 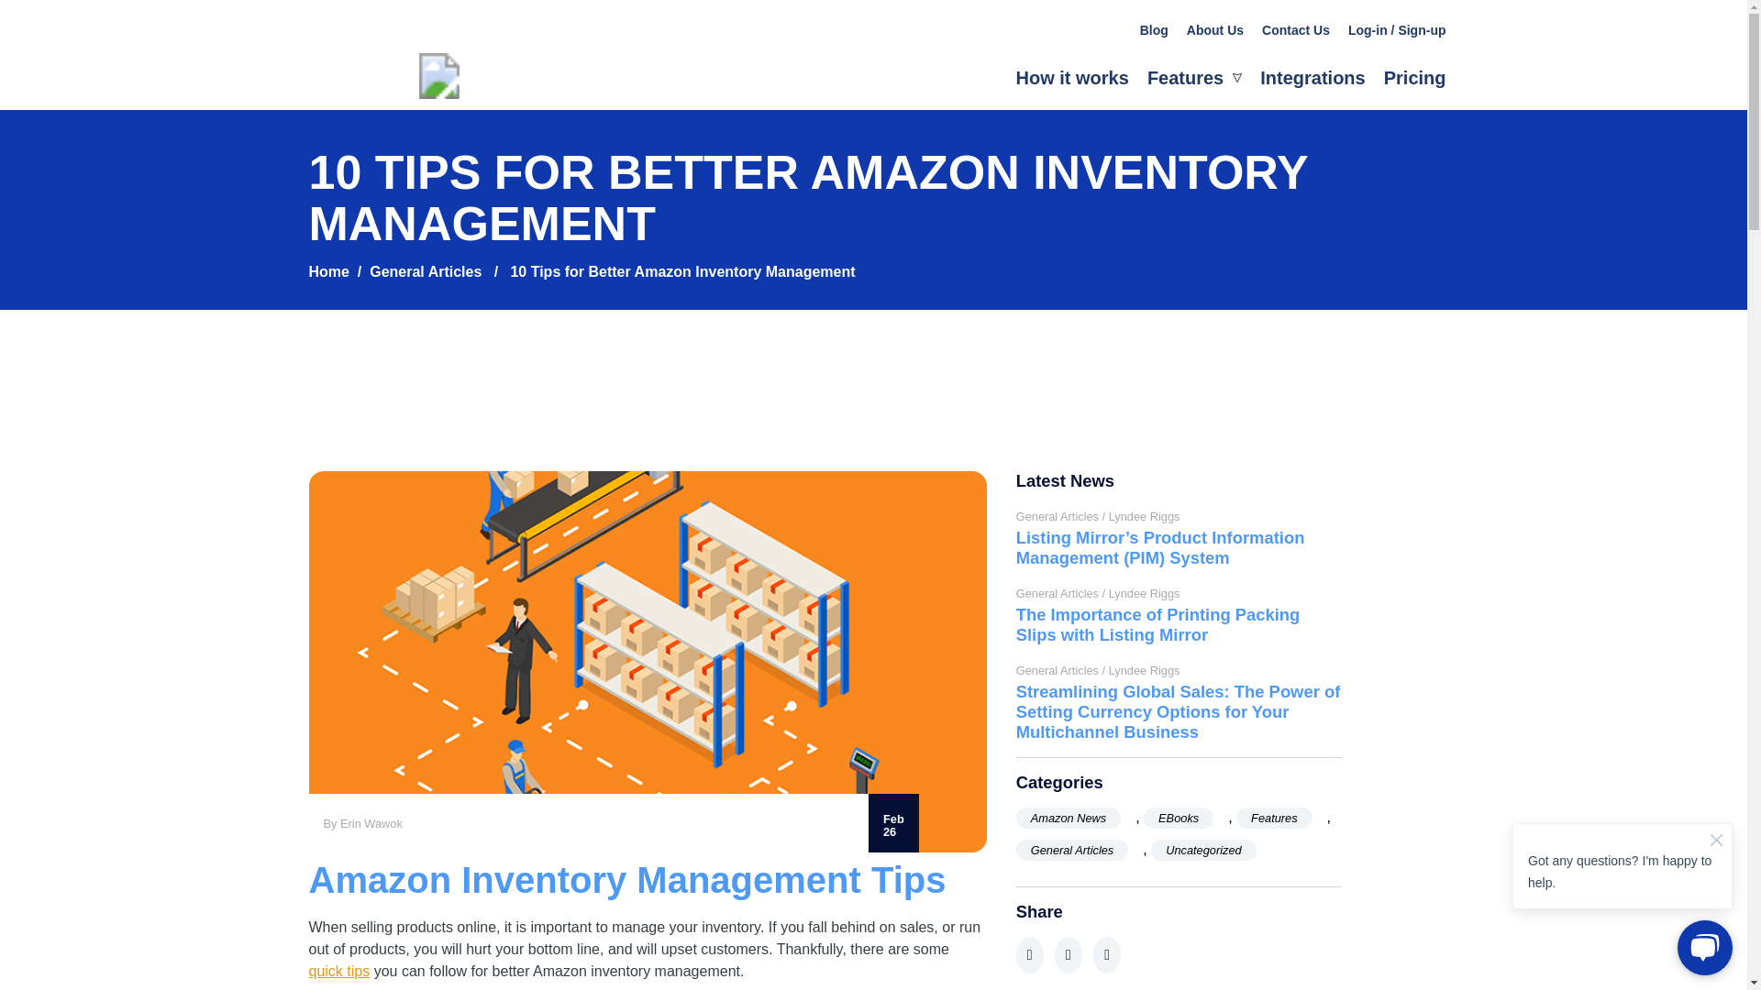 What do you see at coordinates (1295, 29) in the screenshot?
I see `Contact Us` at bounding box center [1295, 29].